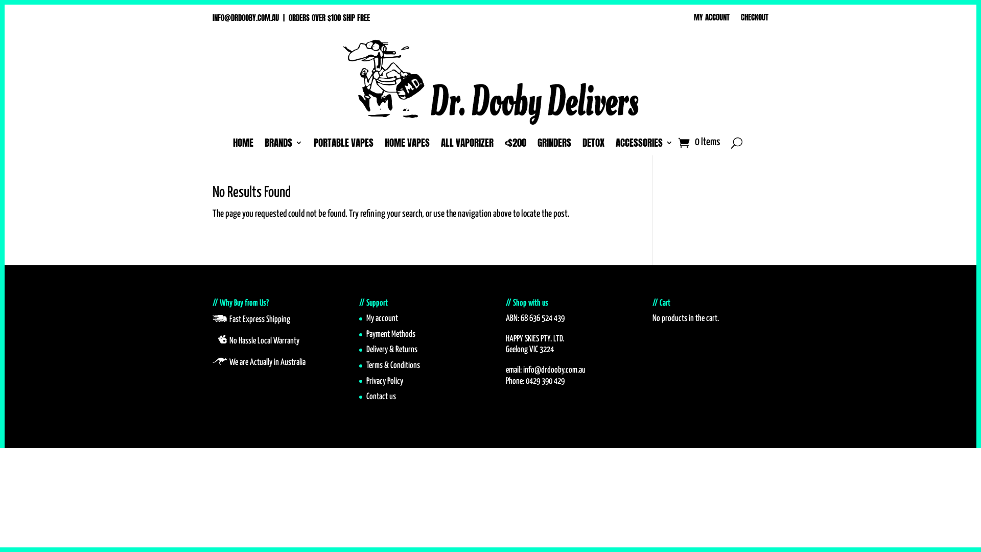 The width and height of the screenshot is (981, 552). What do you see at coordinates (594, 145) in the screenshot?
I see `DETOX` at bounding box center [594, 145].